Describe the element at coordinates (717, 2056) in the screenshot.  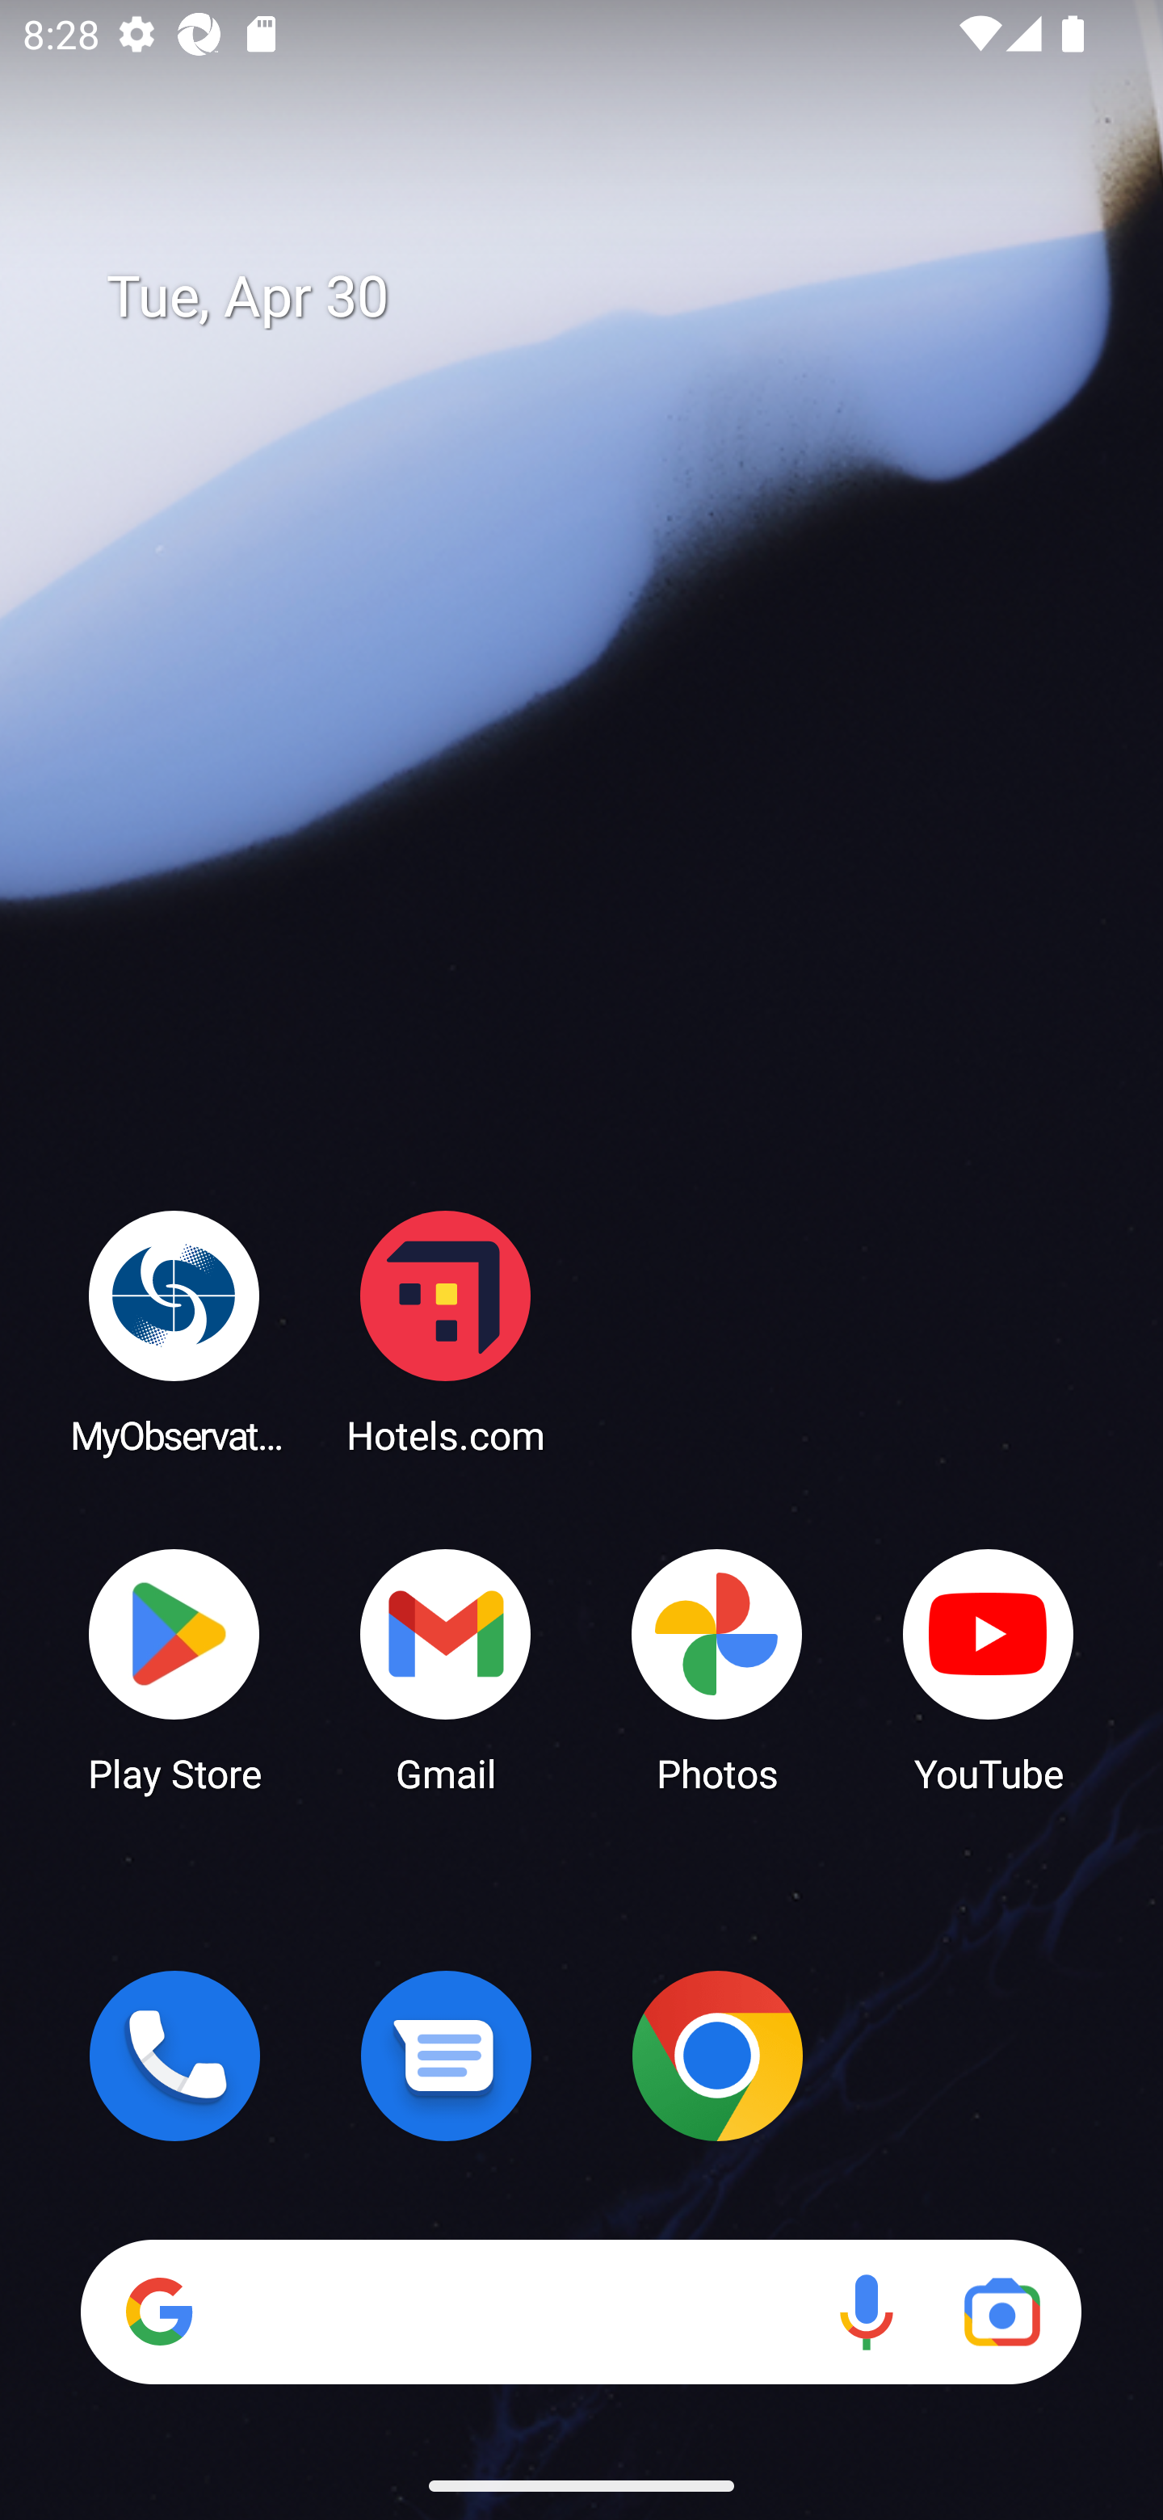
I see `Chrome` at that location.